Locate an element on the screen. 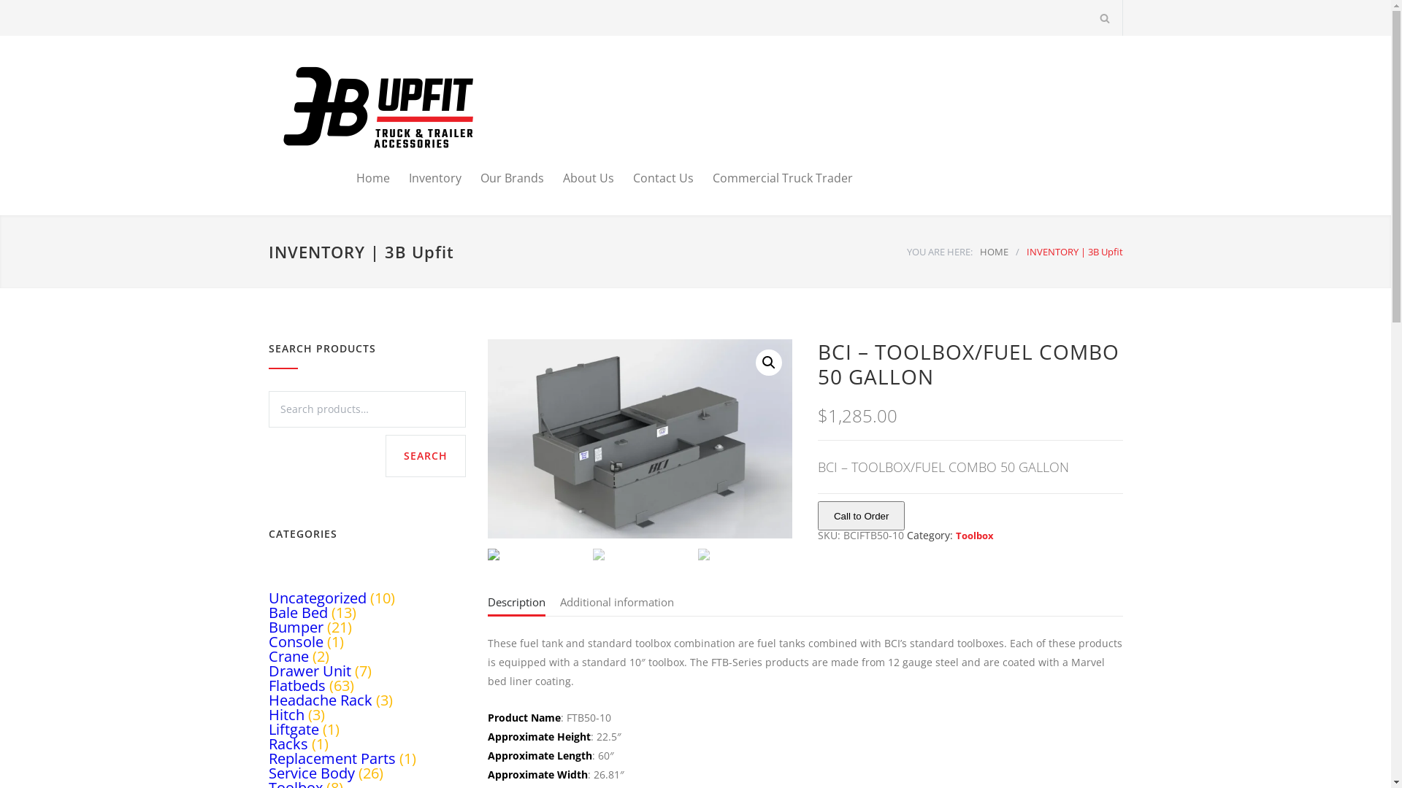 This screenshot has height=788, width=1402. Crane is located at coordinates (289, 657).